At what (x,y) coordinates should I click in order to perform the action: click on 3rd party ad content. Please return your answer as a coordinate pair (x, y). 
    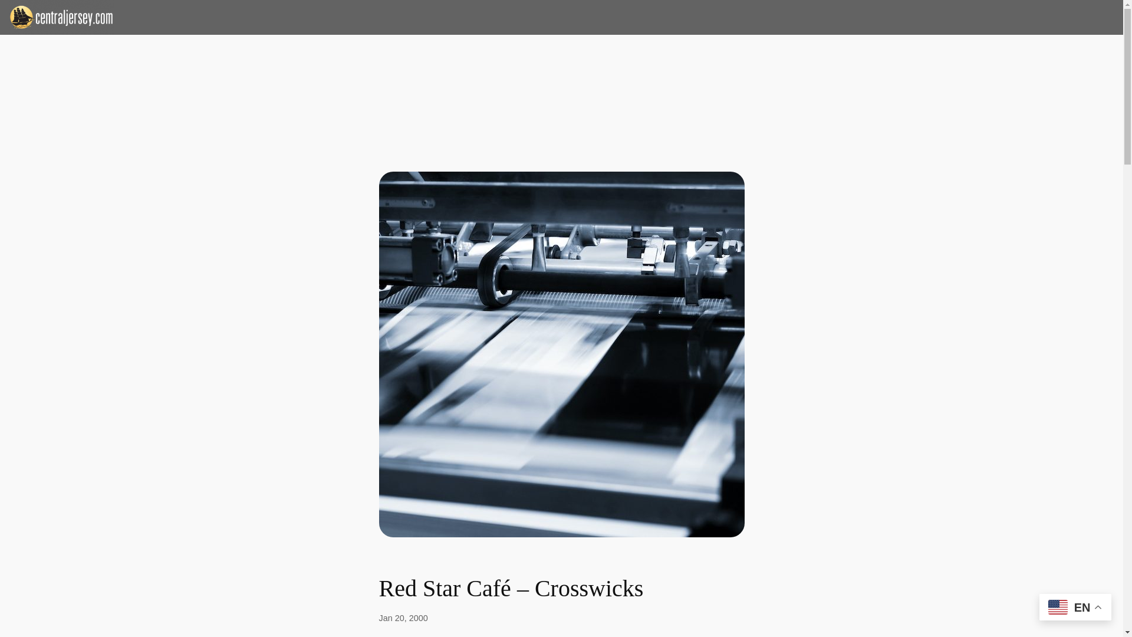
    Looking at the image, I should click on (561, 72).